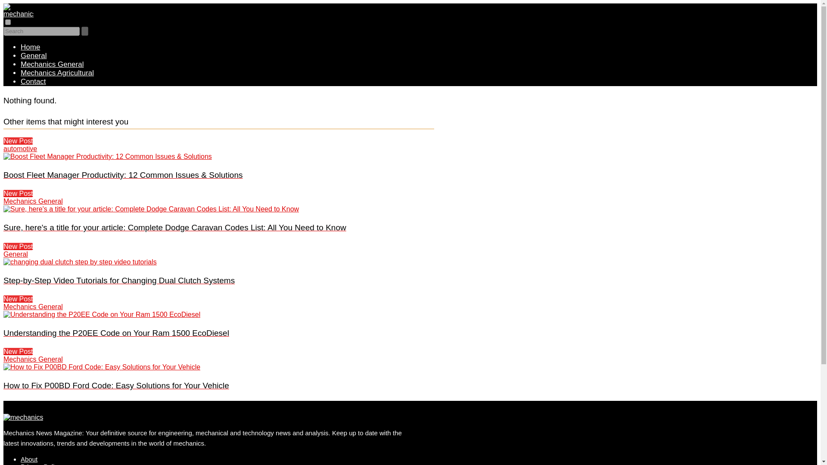 The height and width of the screenshot is (465, 827). What do you see at coordinates (8, 22) in the screenshot?
I see `on` at bounding box center [8, 22].